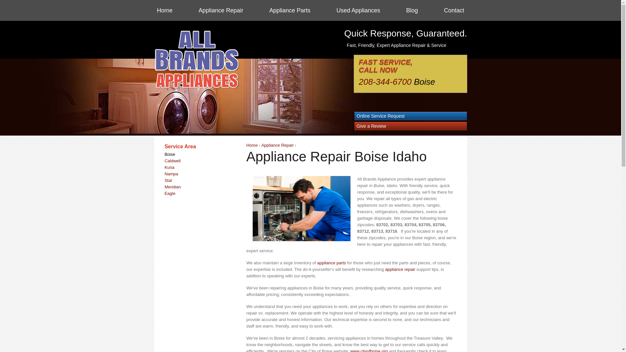 The image size is (626, 352). Describe the element at coordinates (400, 269) in the screenshot. I see `appliance repair` at that location.